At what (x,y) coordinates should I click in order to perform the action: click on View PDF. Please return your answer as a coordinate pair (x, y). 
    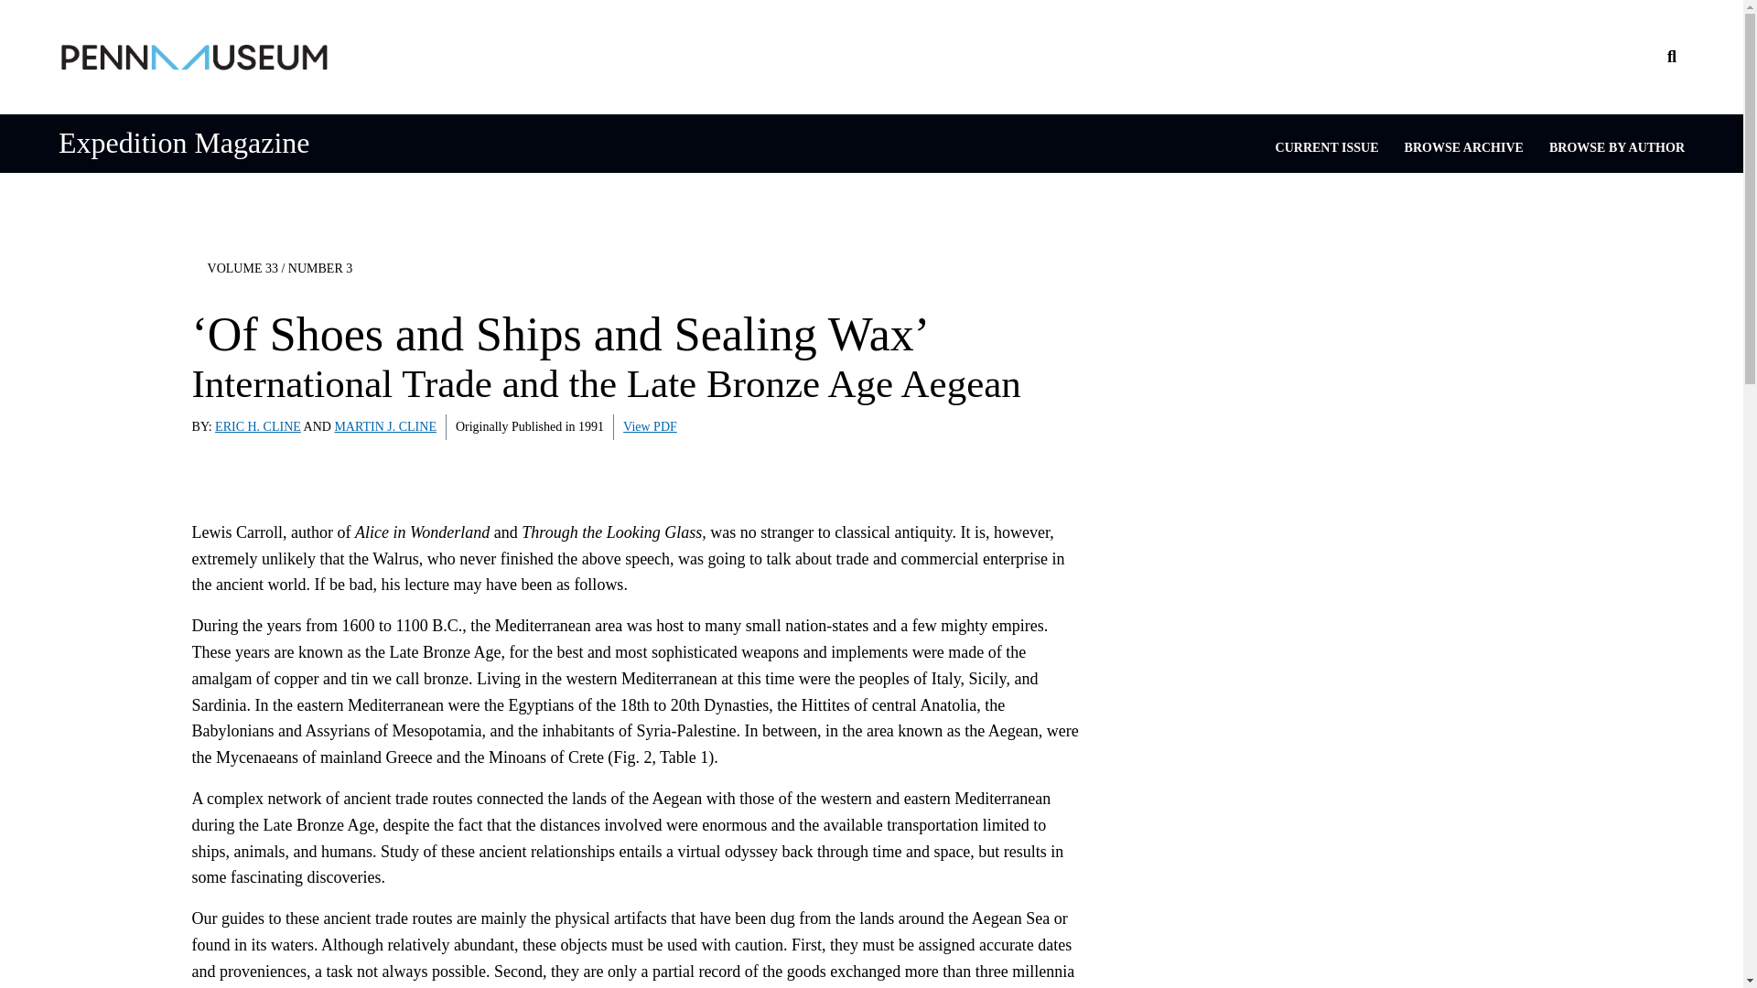
    Looking at the image, I should click on (650, 426).